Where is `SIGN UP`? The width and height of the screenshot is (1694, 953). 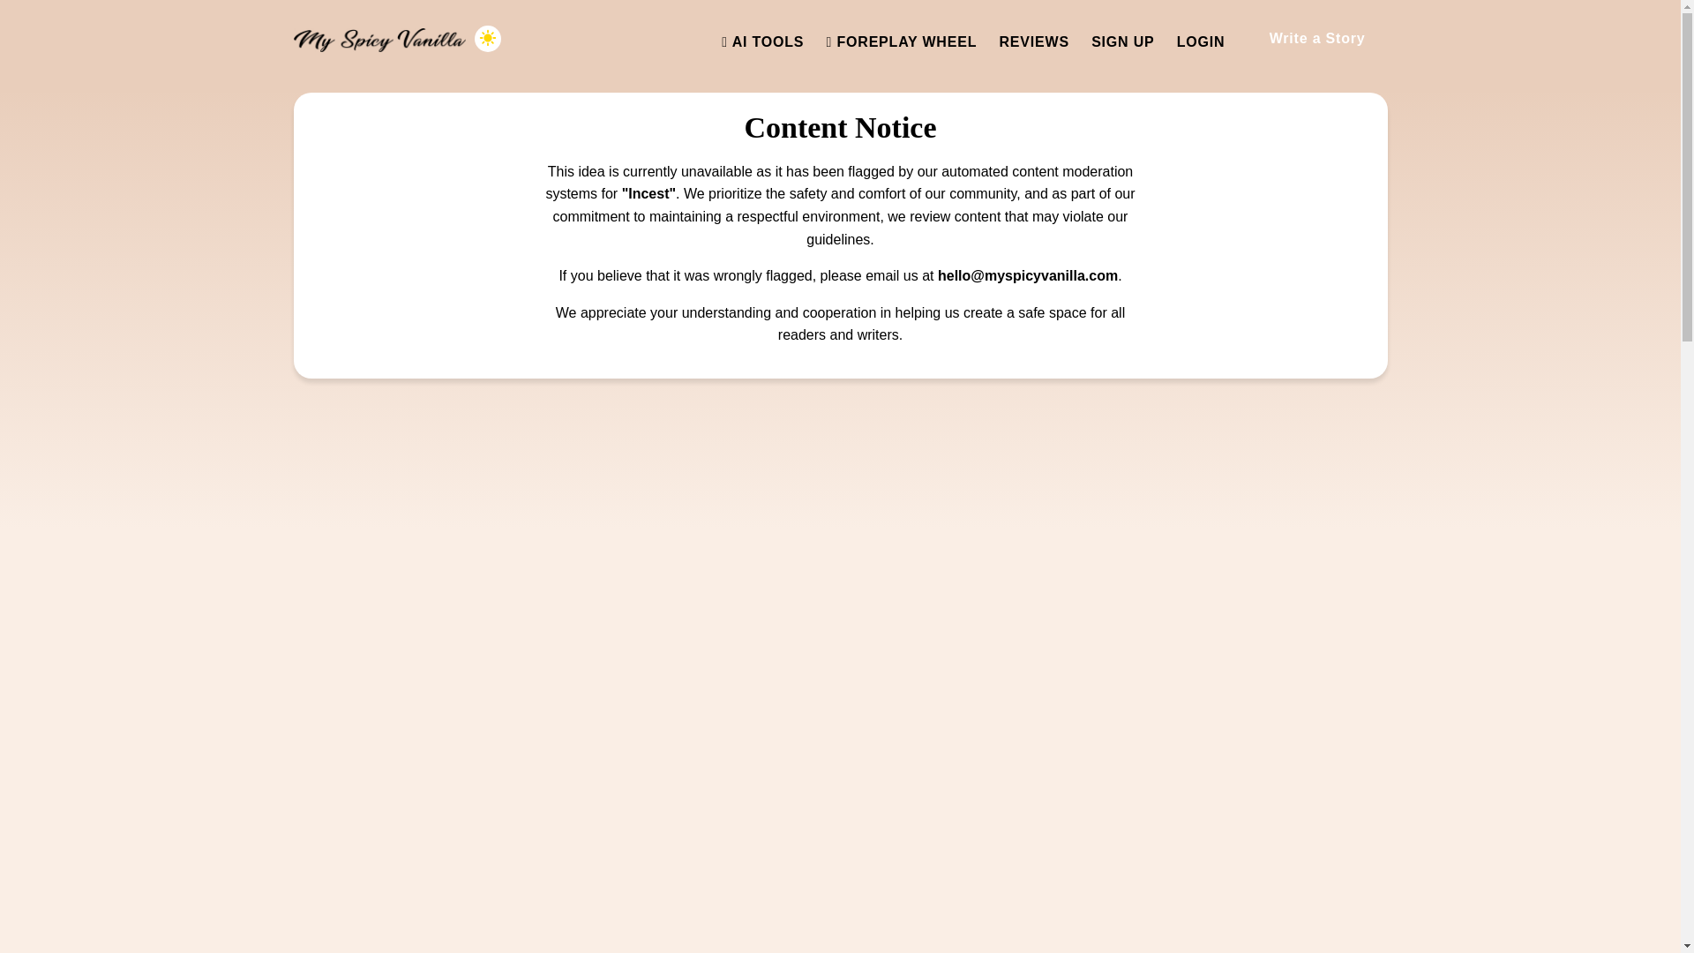 SIGN UP is located at coordinates (1122, 41).